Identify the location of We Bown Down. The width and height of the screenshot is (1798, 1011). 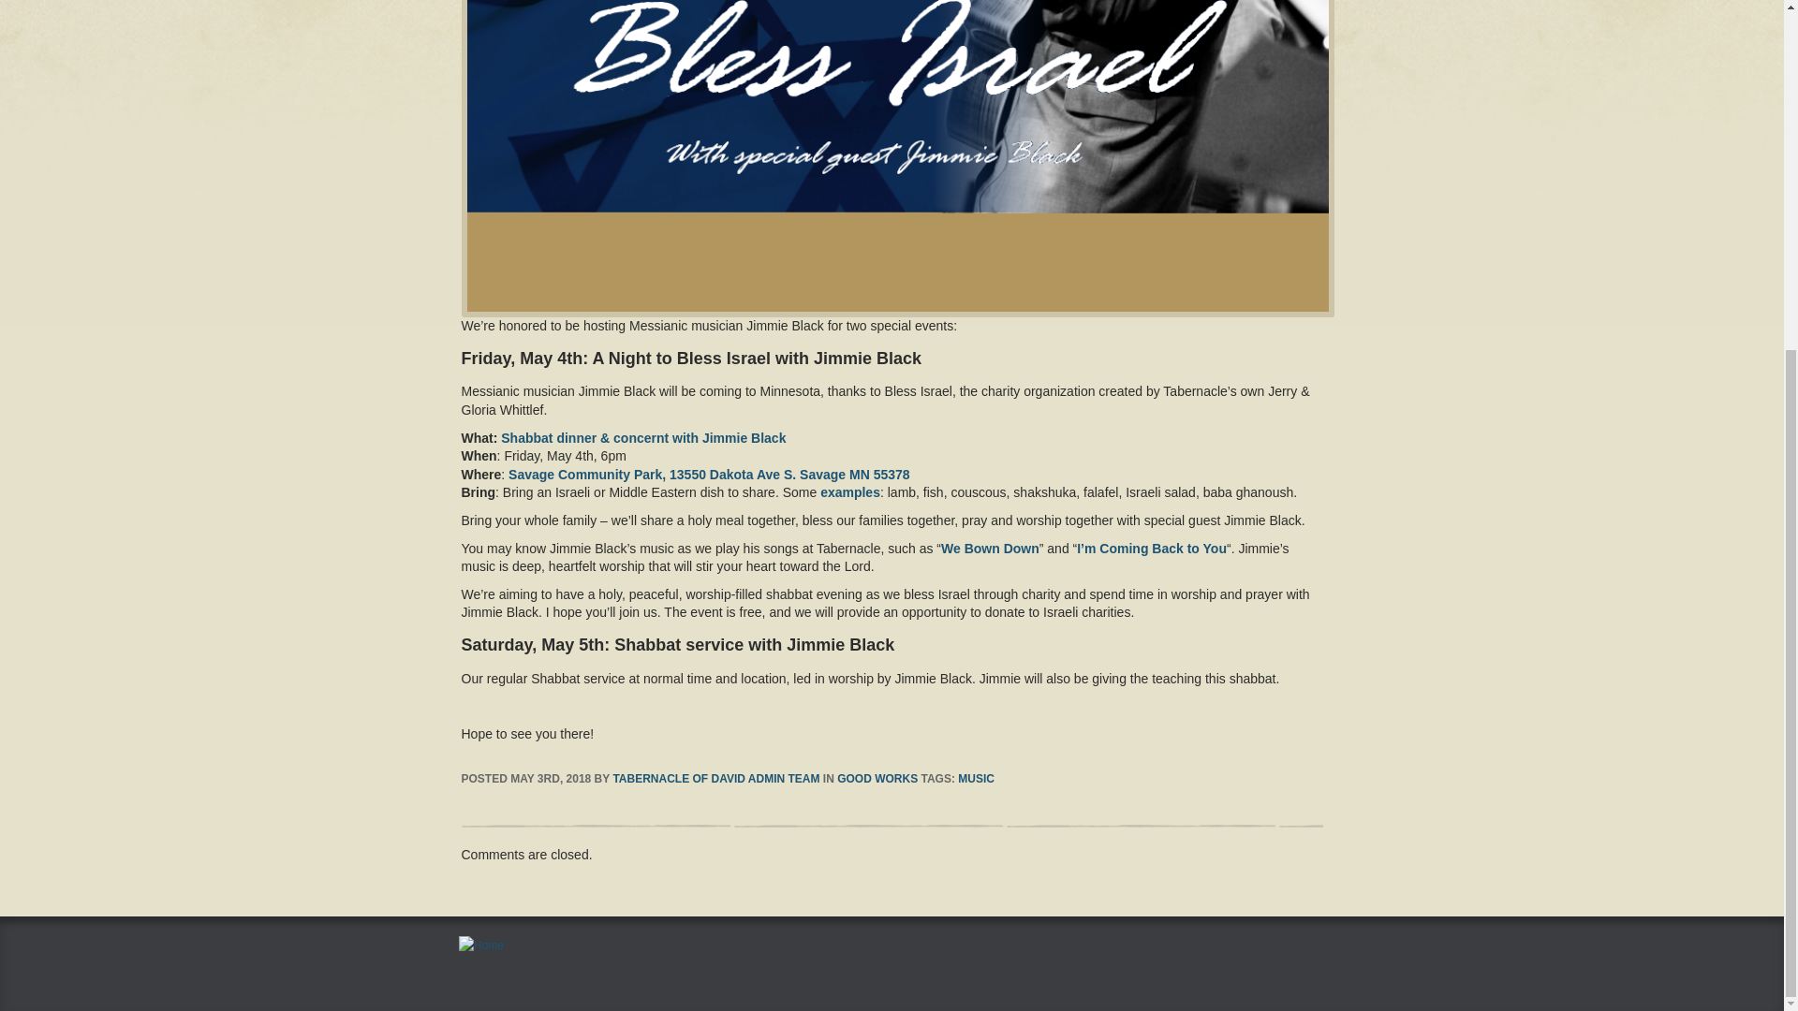
(989, 549).